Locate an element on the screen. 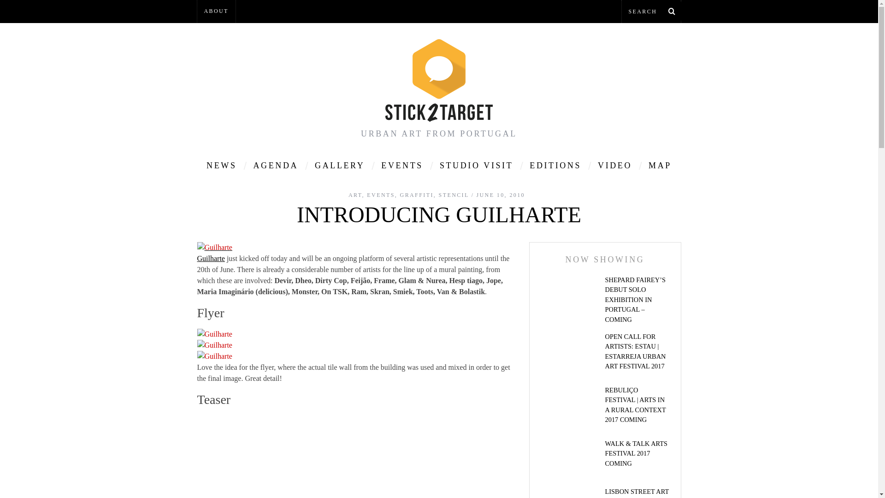  AGENDA is located at coordinates (276, 165).